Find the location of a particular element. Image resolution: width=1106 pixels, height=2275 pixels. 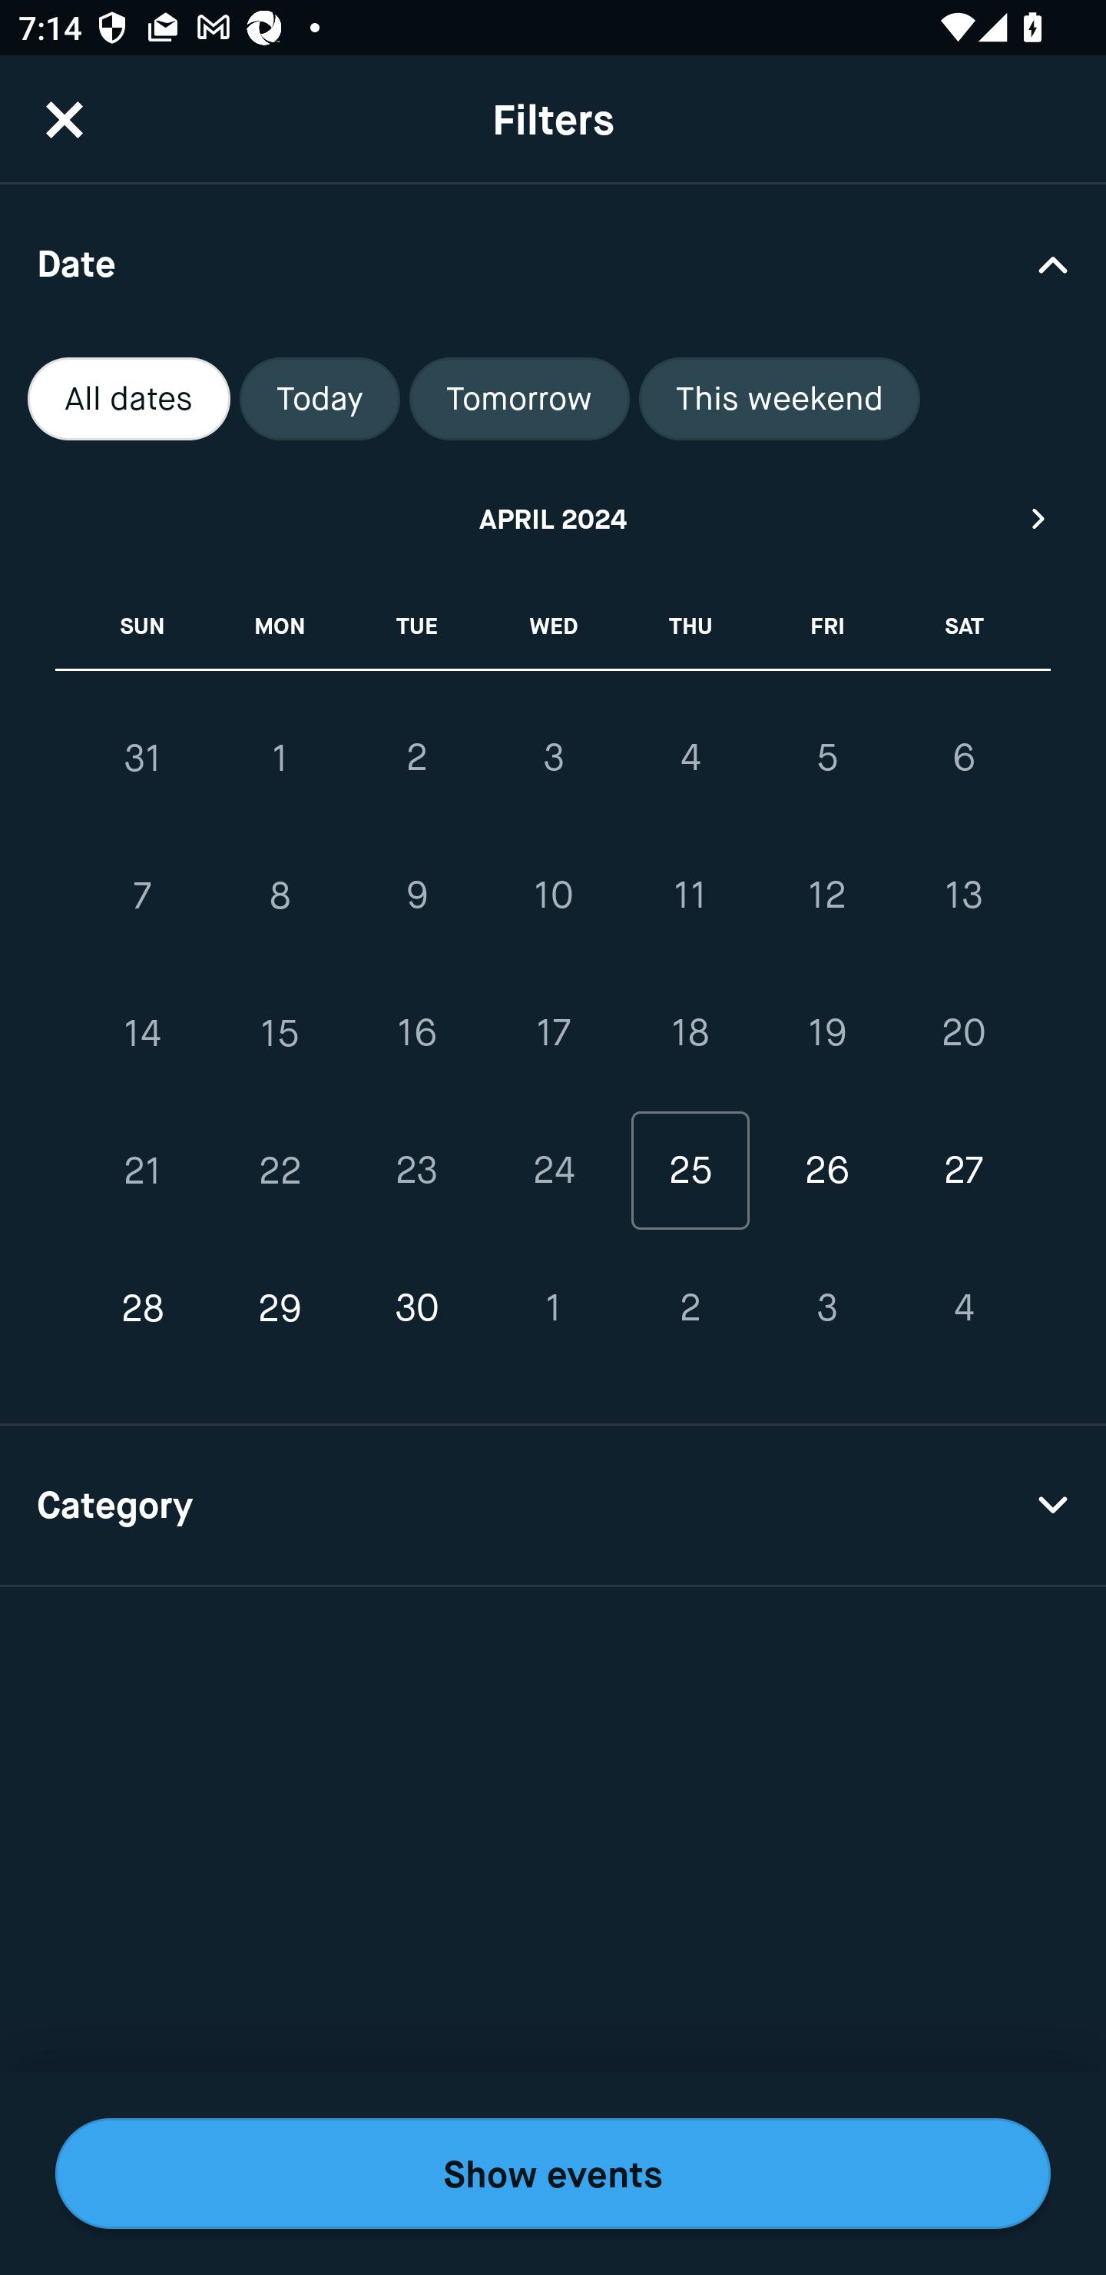

19 is located at coordinates (826, 1033).